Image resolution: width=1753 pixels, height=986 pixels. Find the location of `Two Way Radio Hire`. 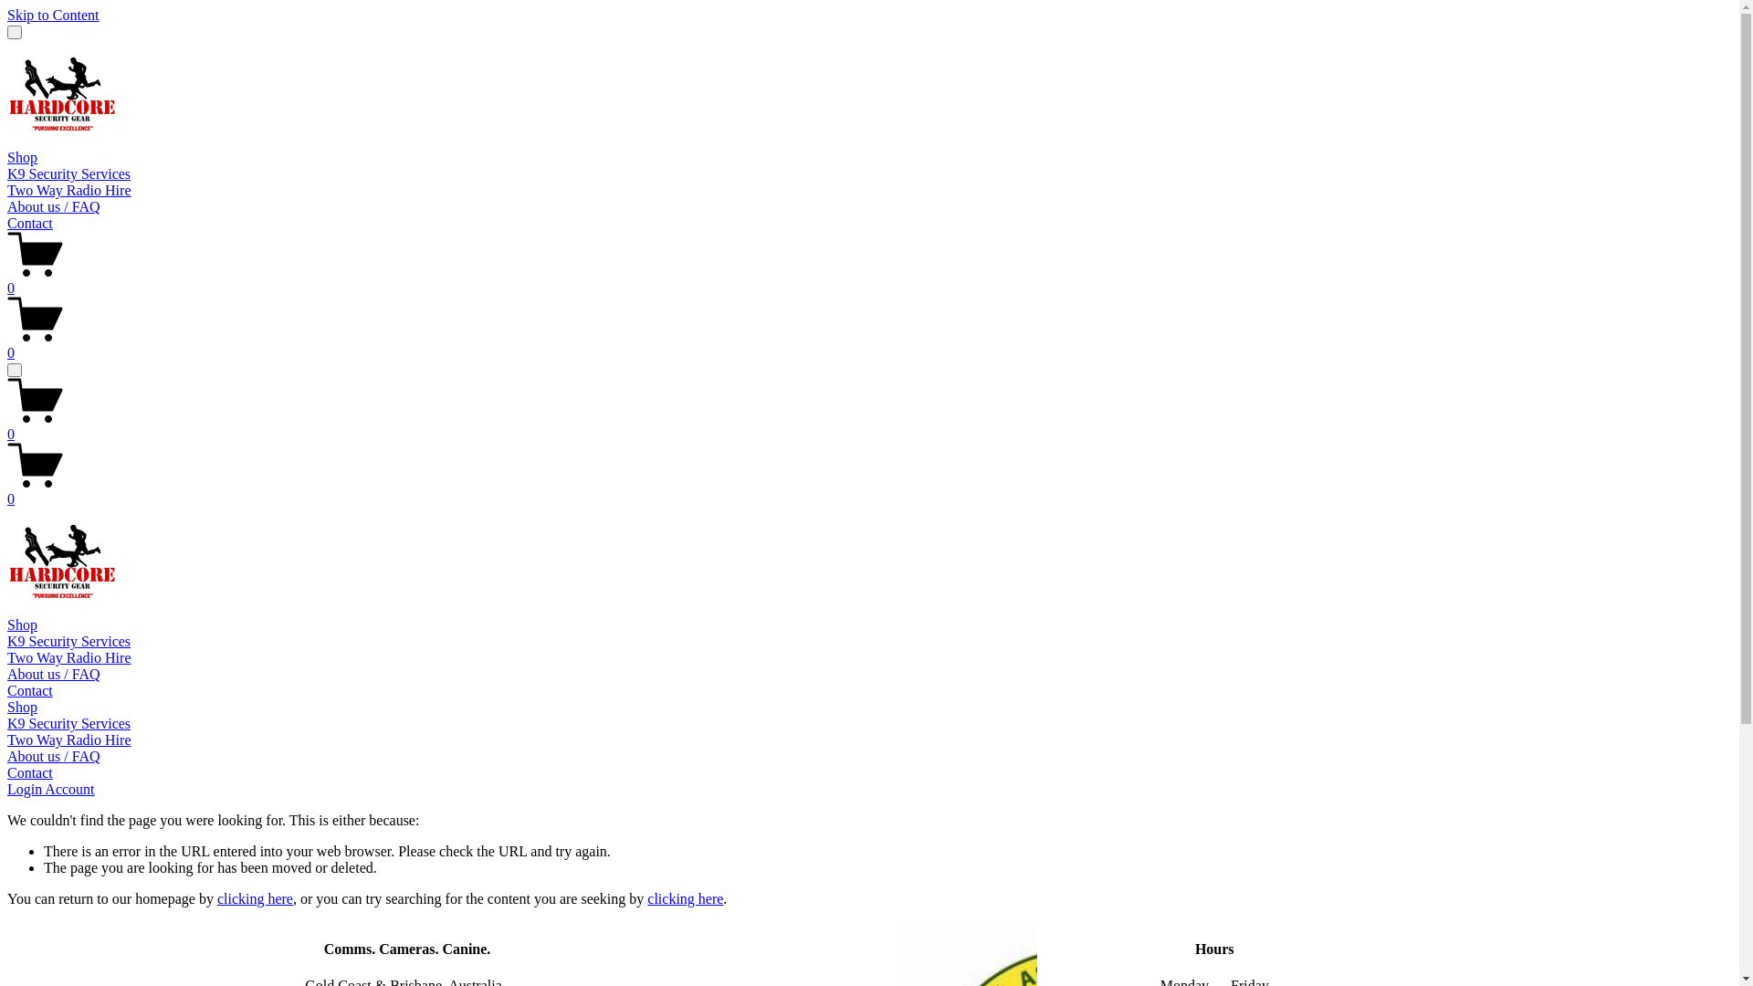

Two Way Radio Hire is located at coordinates (869, 740).